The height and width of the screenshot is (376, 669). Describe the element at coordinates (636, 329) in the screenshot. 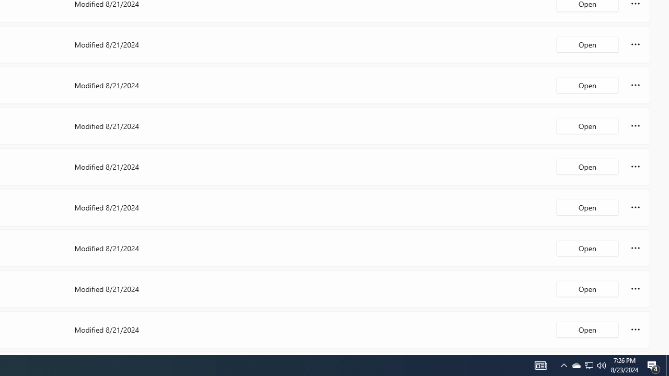

I see `More options` at that location.